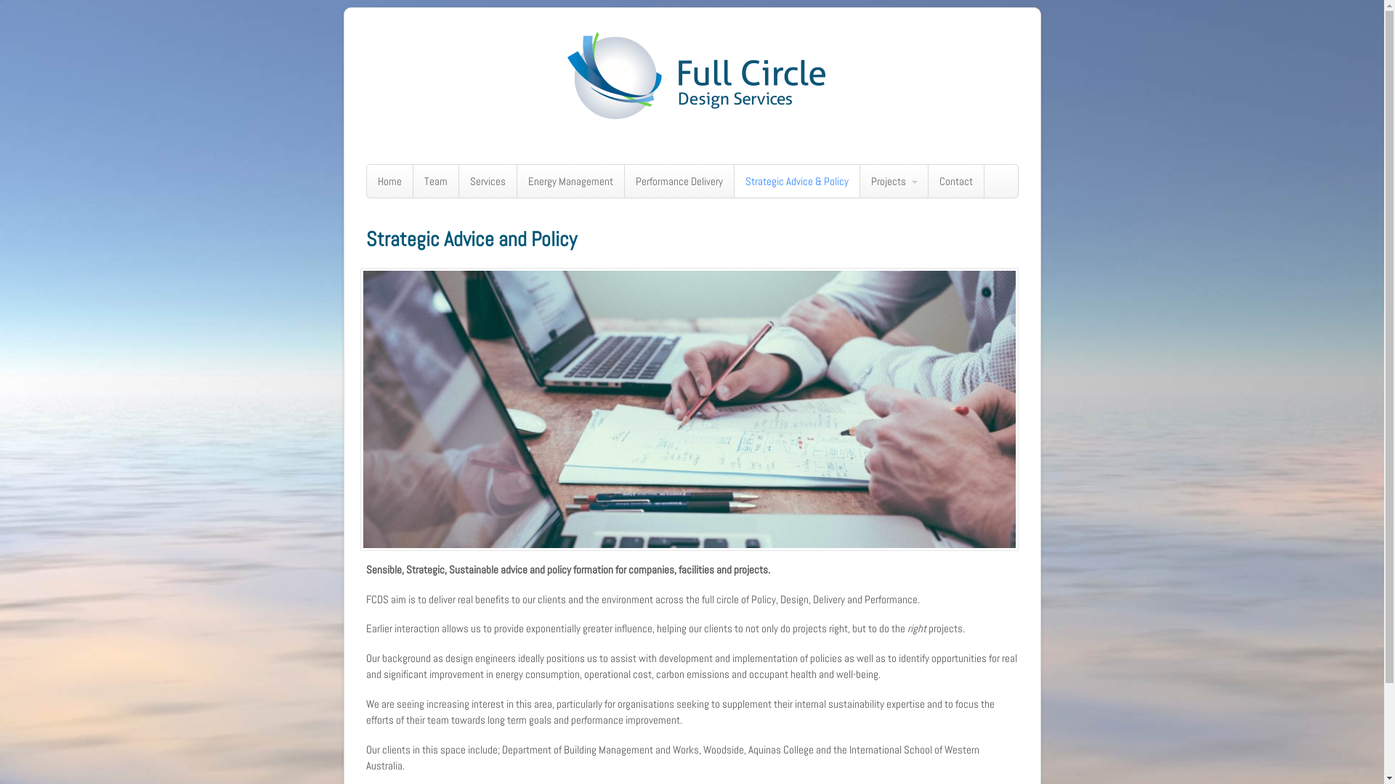 The height and width of the screenshot is (784, 1395). What do you see at coordinates (894, 181) in the screenshot?
I see `Projects` at bounding box center [894, 181].